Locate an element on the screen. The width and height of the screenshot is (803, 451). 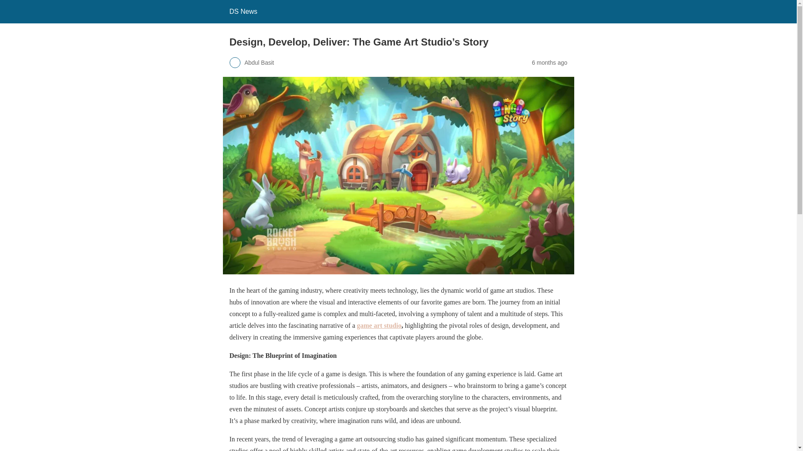
DS News is located at coordinates (243, 11).